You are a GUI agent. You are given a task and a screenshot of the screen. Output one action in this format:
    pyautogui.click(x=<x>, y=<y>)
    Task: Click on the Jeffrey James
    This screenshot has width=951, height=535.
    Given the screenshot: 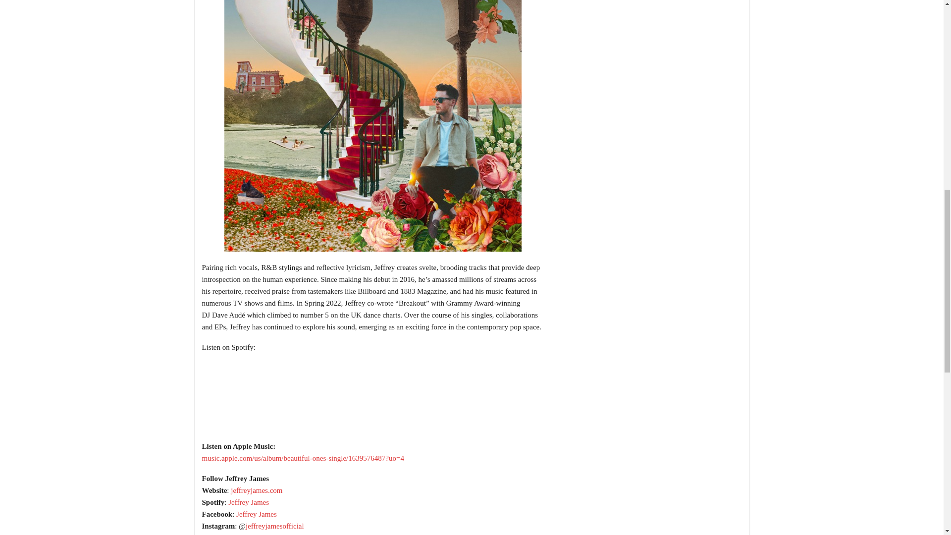 What is the action you would take?
    pyautogui.click(x=256, y=514)
    